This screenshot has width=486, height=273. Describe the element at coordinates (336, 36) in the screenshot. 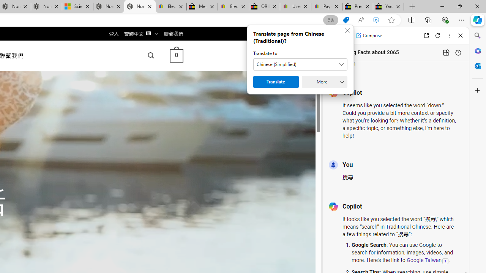

I see `Chat` at that location.